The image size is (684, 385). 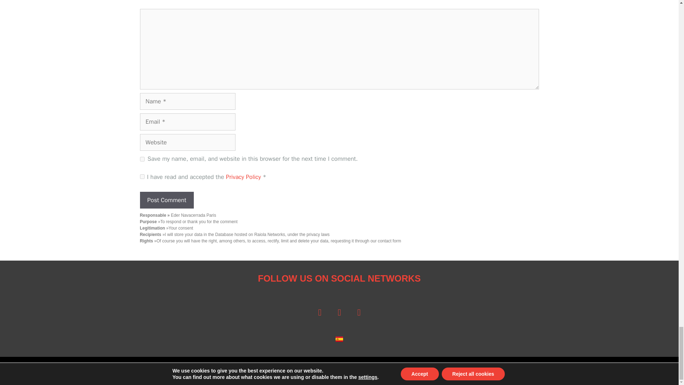 I want to click on policy-key, so click(x=142, y=177).